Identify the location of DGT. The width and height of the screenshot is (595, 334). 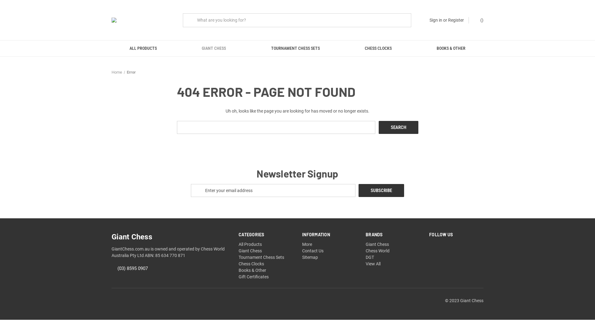
(370, 257).